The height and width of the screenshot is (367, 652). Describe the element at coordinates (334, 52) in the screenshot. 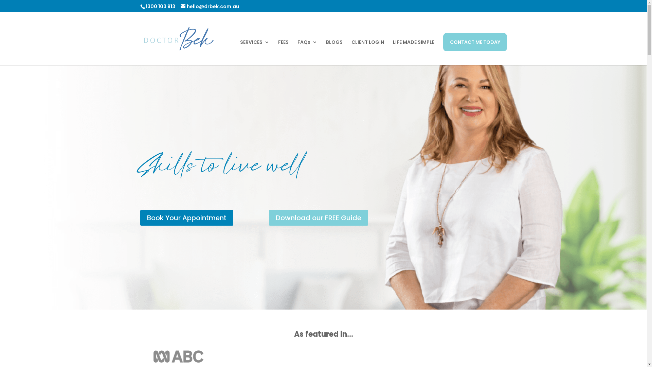

I see `BLOGS` at that location.